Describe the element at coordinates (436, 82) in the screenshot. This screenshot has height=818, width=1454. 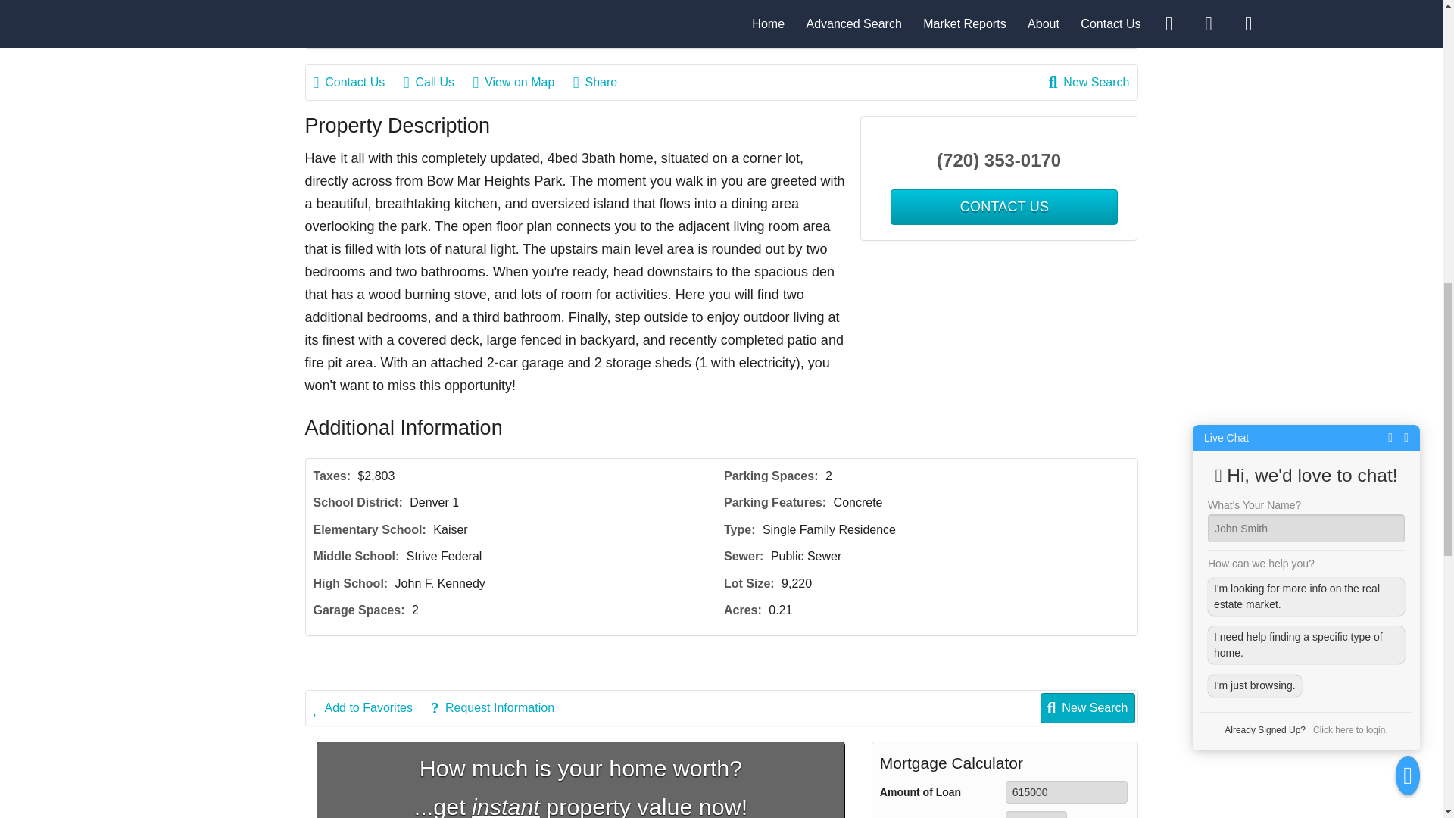
I see `Call Us` at that location.